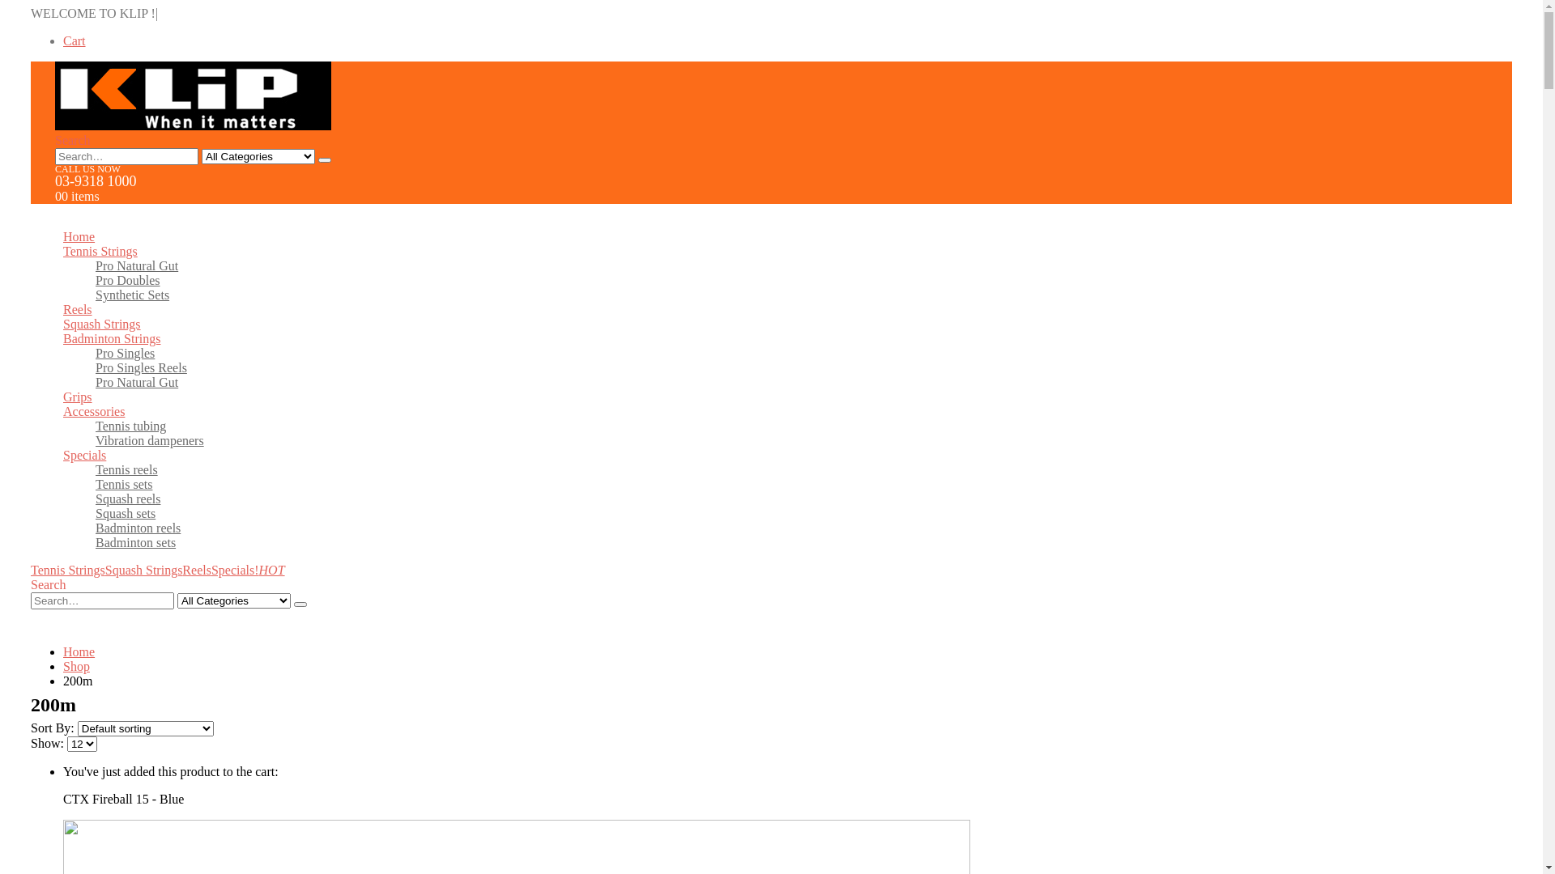  What do you see at coordinates (150, 440) in the screenshot?
I see `Vibration dampeners` at bounding box center [150, 440].